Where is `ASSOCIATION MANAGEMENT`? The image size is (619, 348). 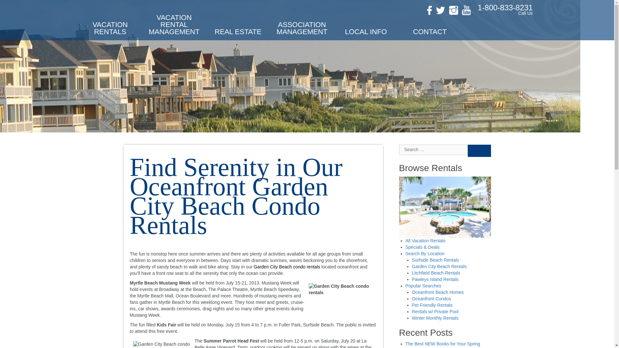 ASSOCIATION MANAGEMENT is located at coordinates (302, 31).